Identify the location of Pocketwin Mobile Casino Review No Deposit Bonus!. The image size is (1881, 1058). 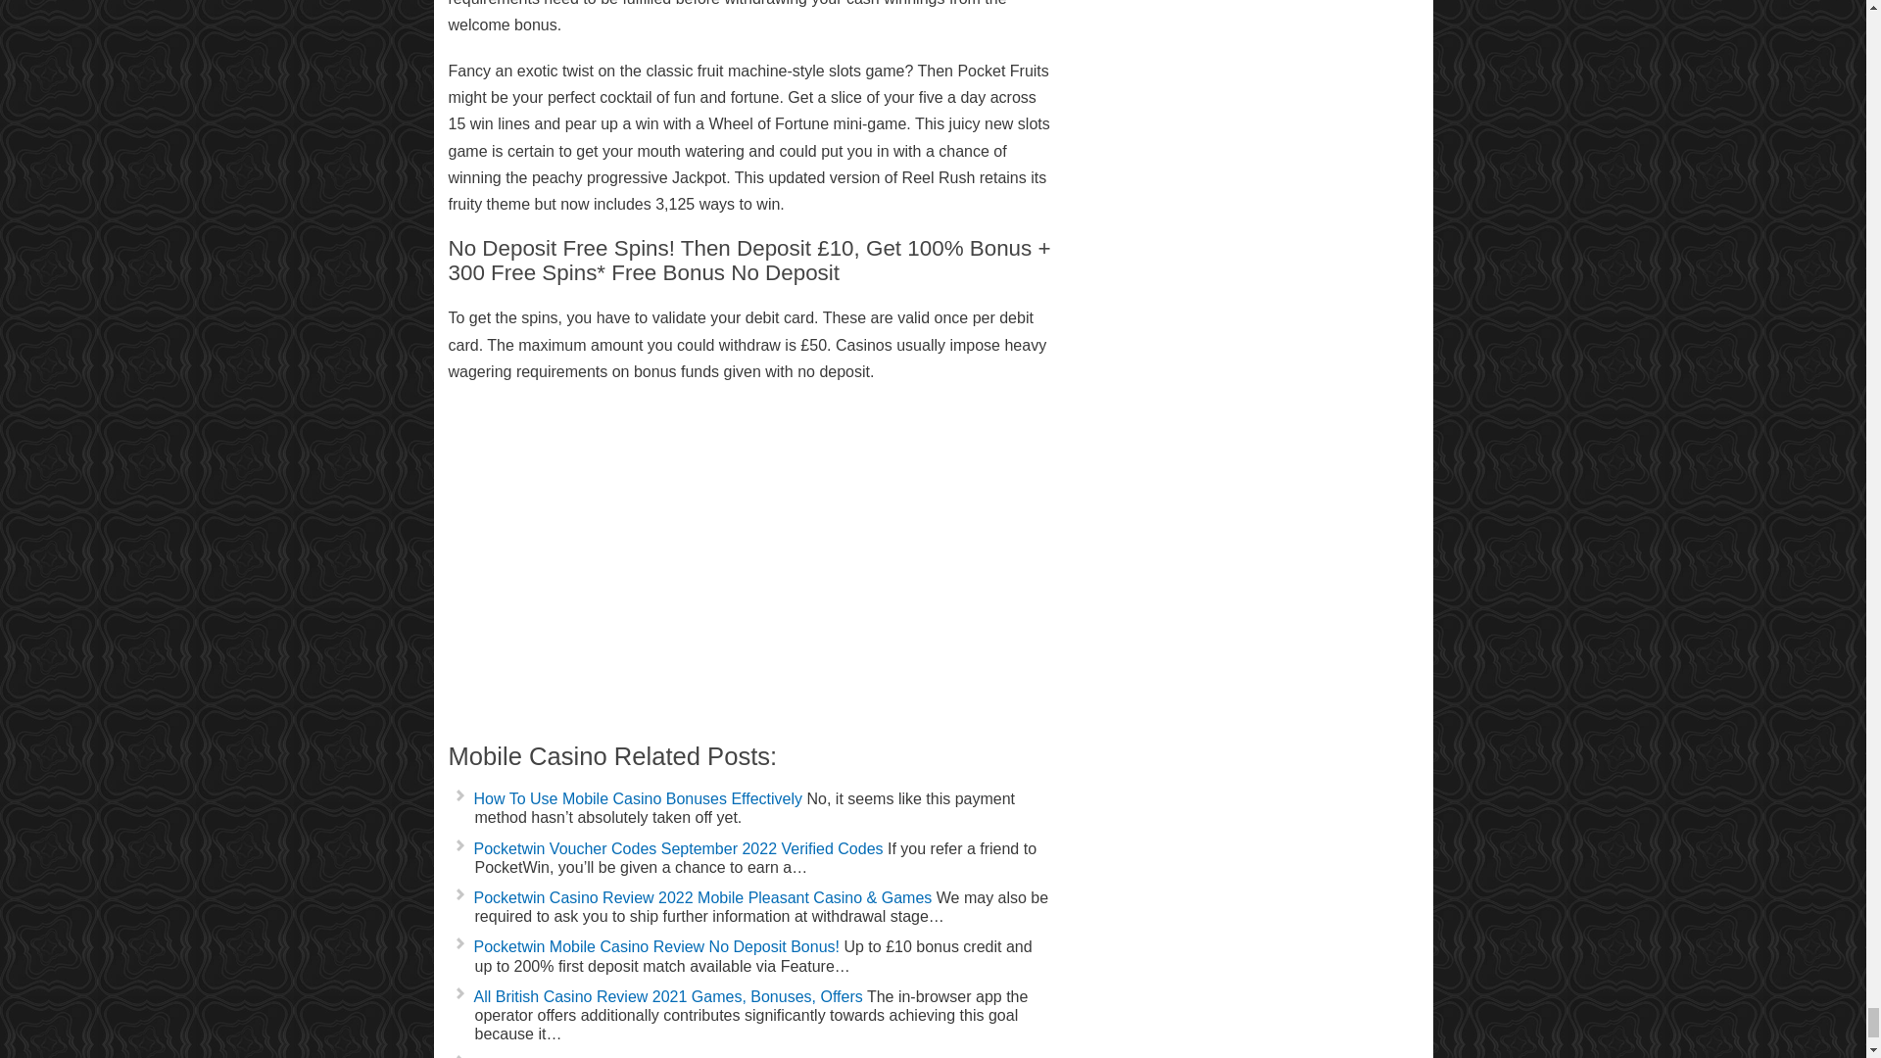
(656, 946).